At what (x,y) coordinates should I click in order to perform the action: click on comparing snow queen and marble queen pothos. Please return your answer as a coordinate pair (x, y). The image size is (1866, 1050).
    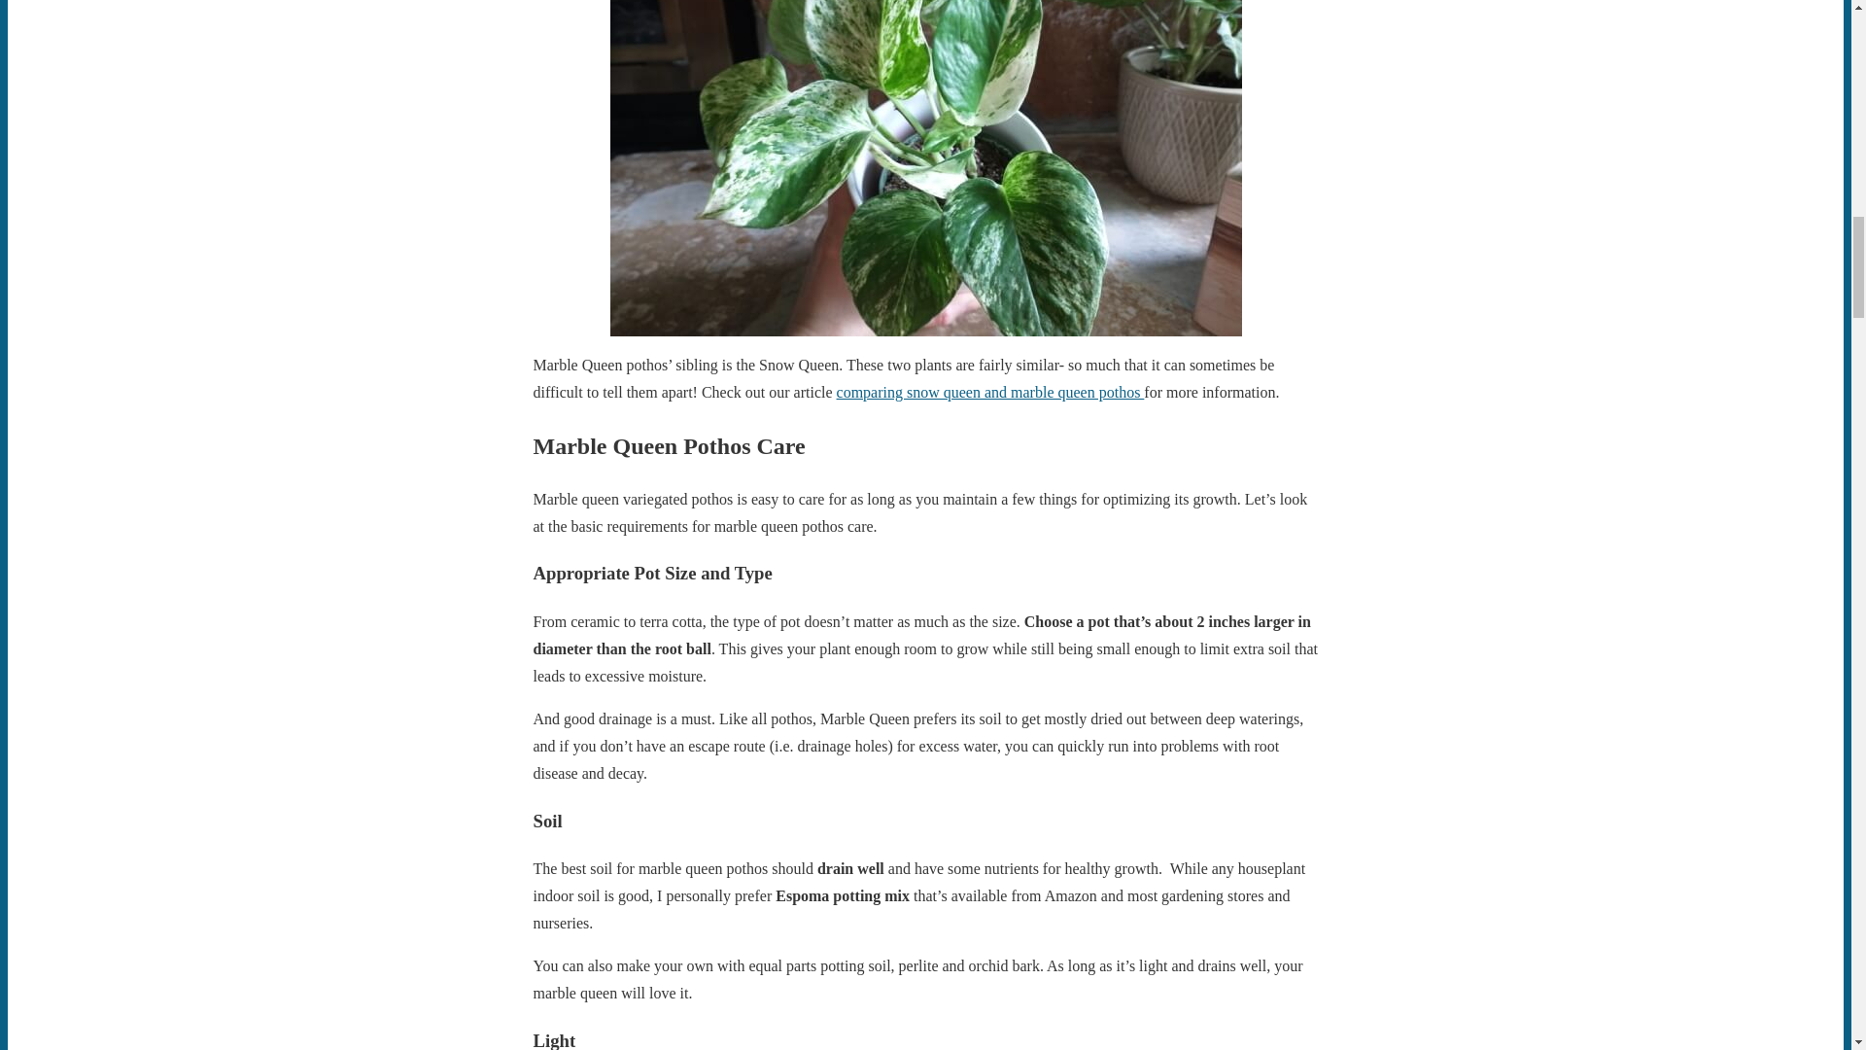
    Looking at the image, I should click on (990, 392).